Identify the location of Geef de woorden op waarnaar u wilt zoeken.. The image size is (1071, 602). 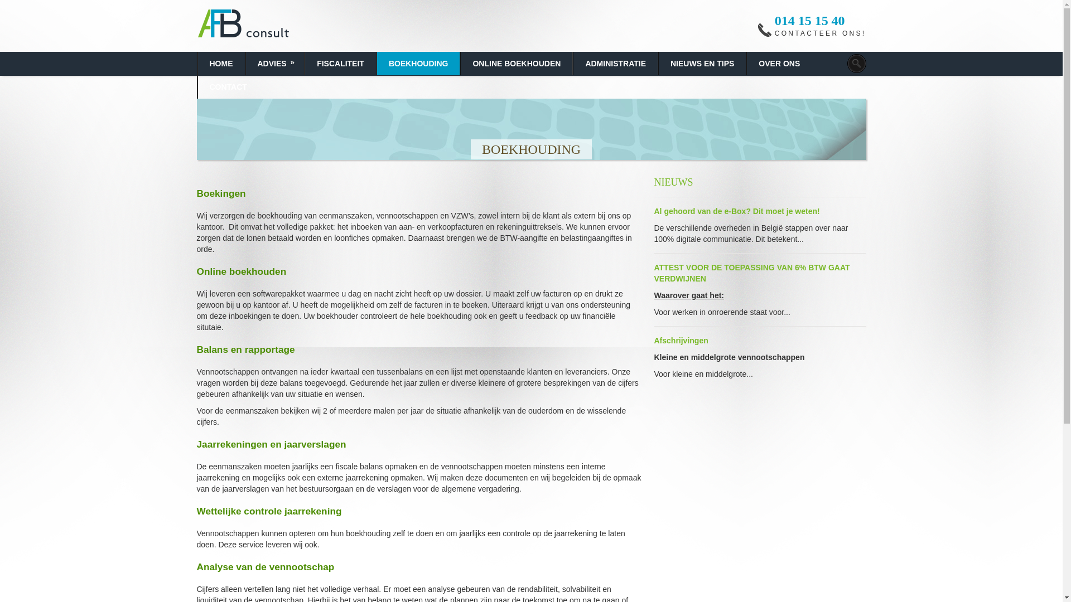
(856, 64).